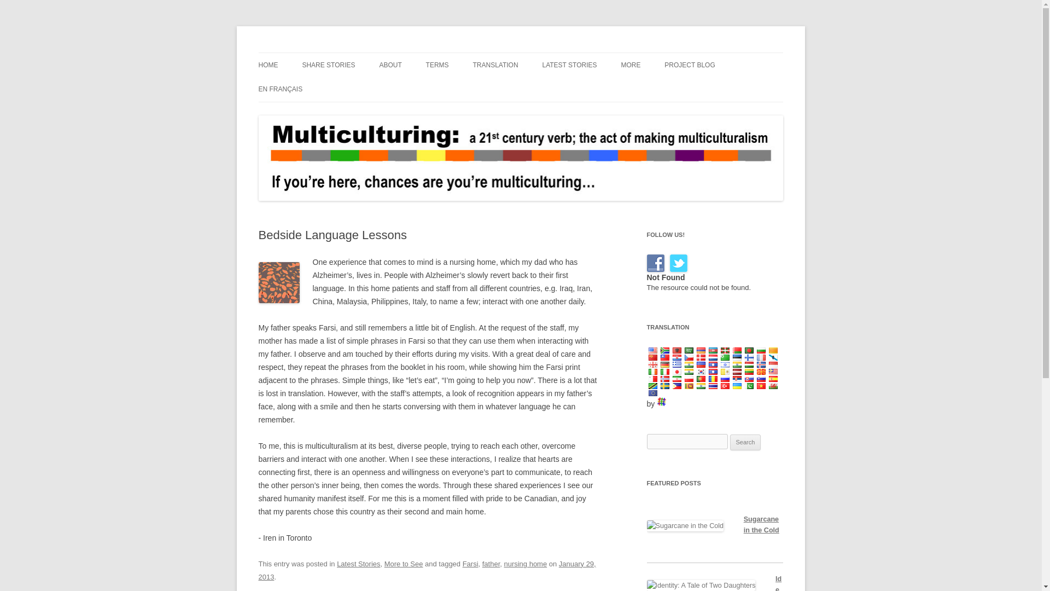 The height and width of the screenshot is (591, 1050). Describe the element at coordinates (427, 570) in the screenshot. I see `12:18 pm` at that location.